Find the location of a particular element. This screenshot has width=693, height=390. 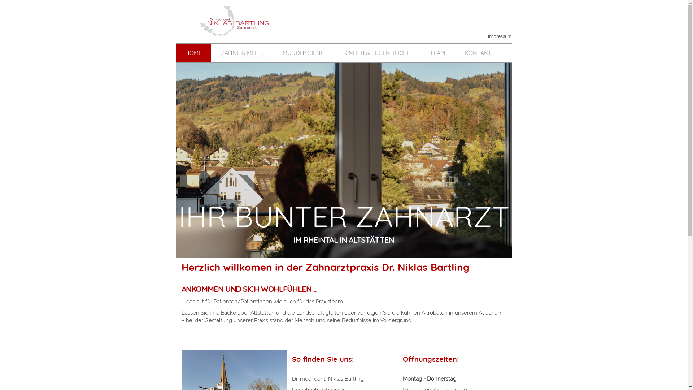

Impressum is located at coordinates (496, 36).